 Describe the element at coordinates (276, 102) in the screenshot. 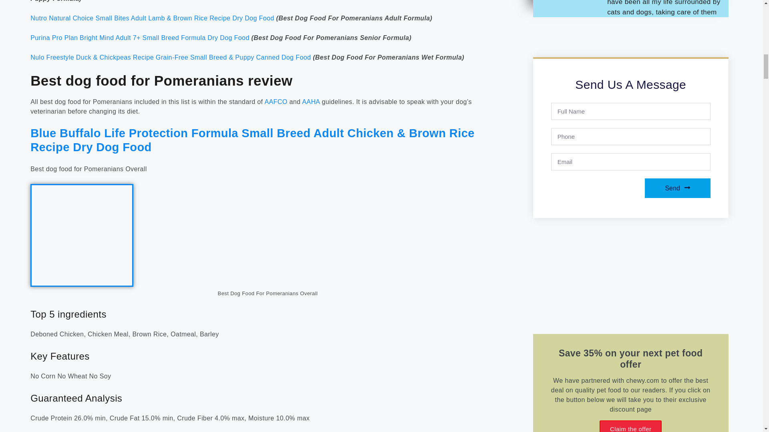

I see `AAFCO` at that location.